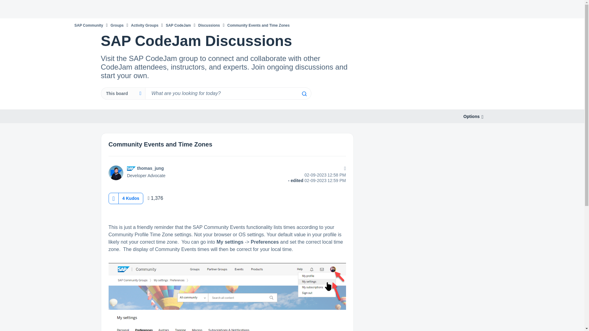 The width and height of the screenshot is (589, 331). I want to click on SAP CodeJam, so click(178, 25).